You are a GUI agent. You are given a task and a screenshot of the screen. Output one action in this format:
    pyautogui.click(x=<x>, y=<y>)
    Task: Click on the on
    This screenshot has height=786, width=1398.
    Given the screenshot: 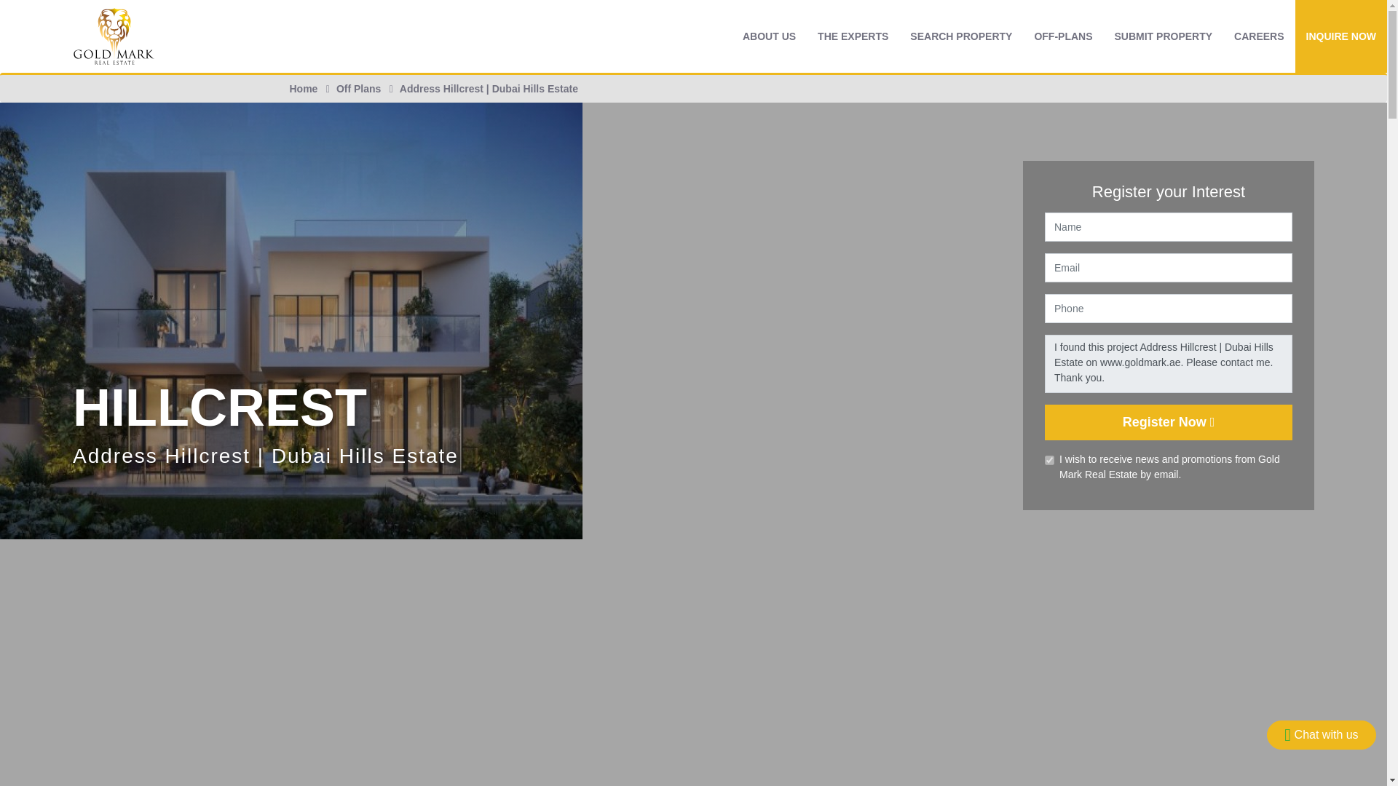 What is the action you would take?
    pyautogui.click(x=1048, y=460)
    